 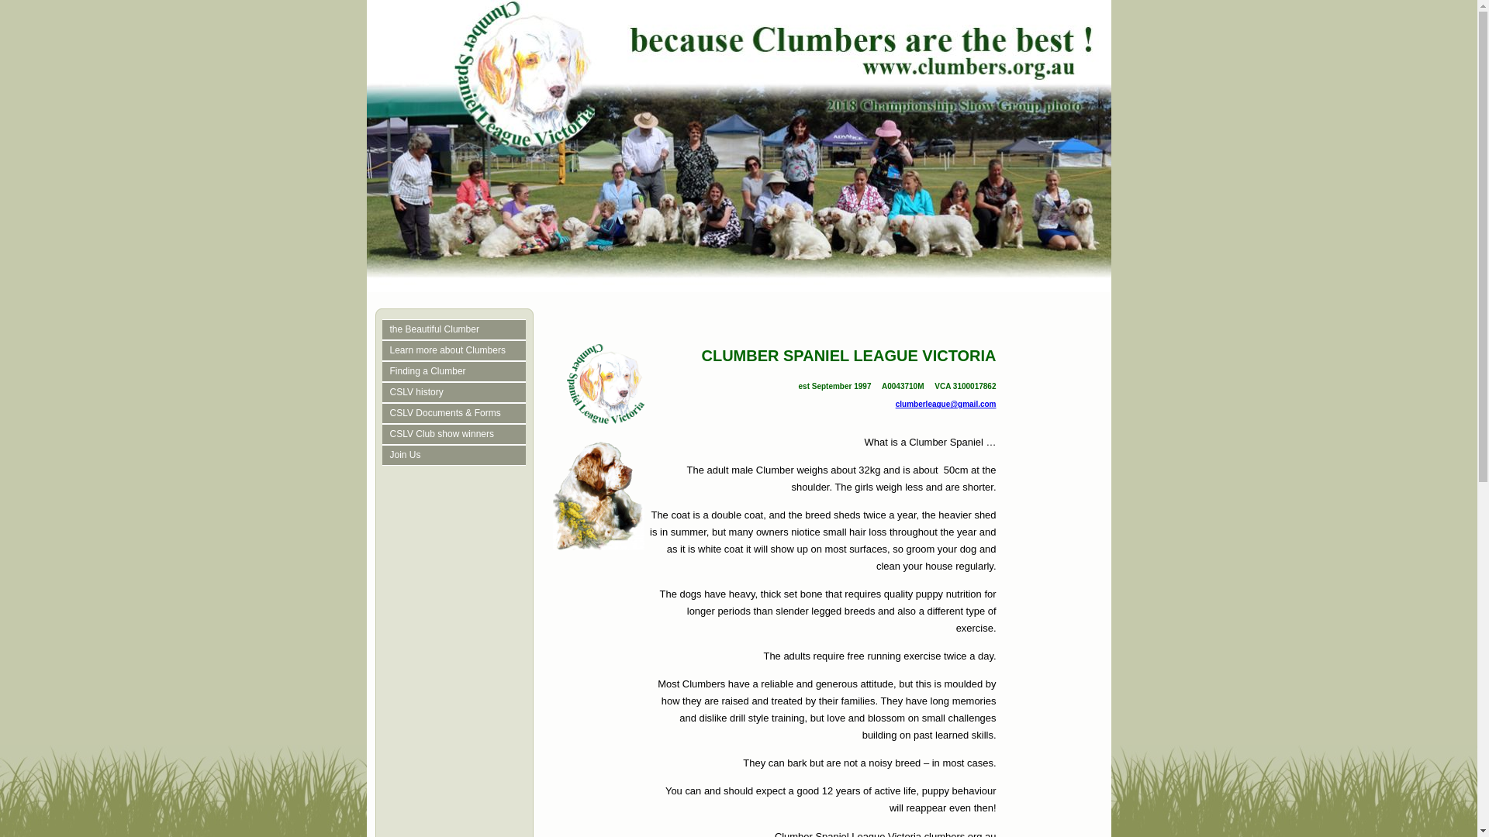 I want to click on Finding a Clumber, so click(x=458, y=372).